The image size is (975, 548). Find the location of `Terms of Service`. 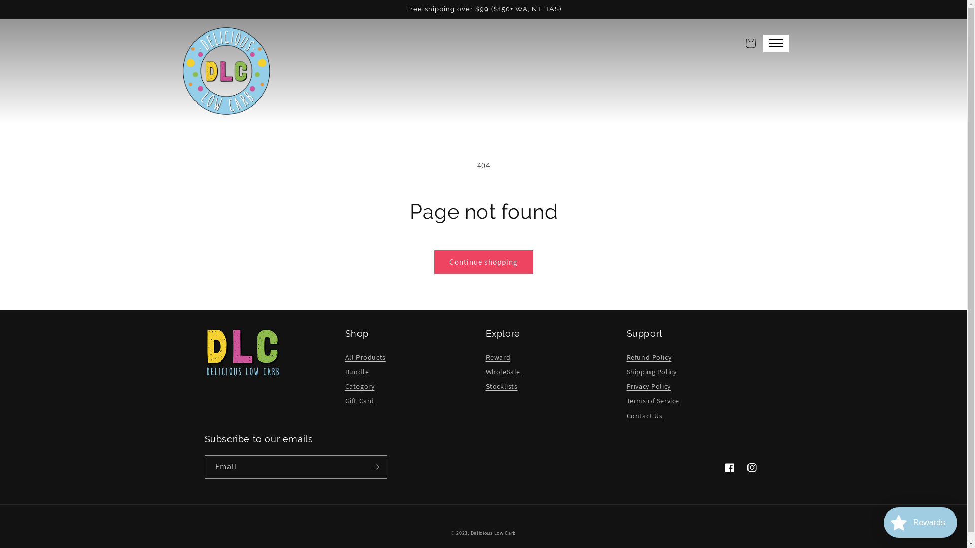

Terms of Service is located at coordinates (653, 401).